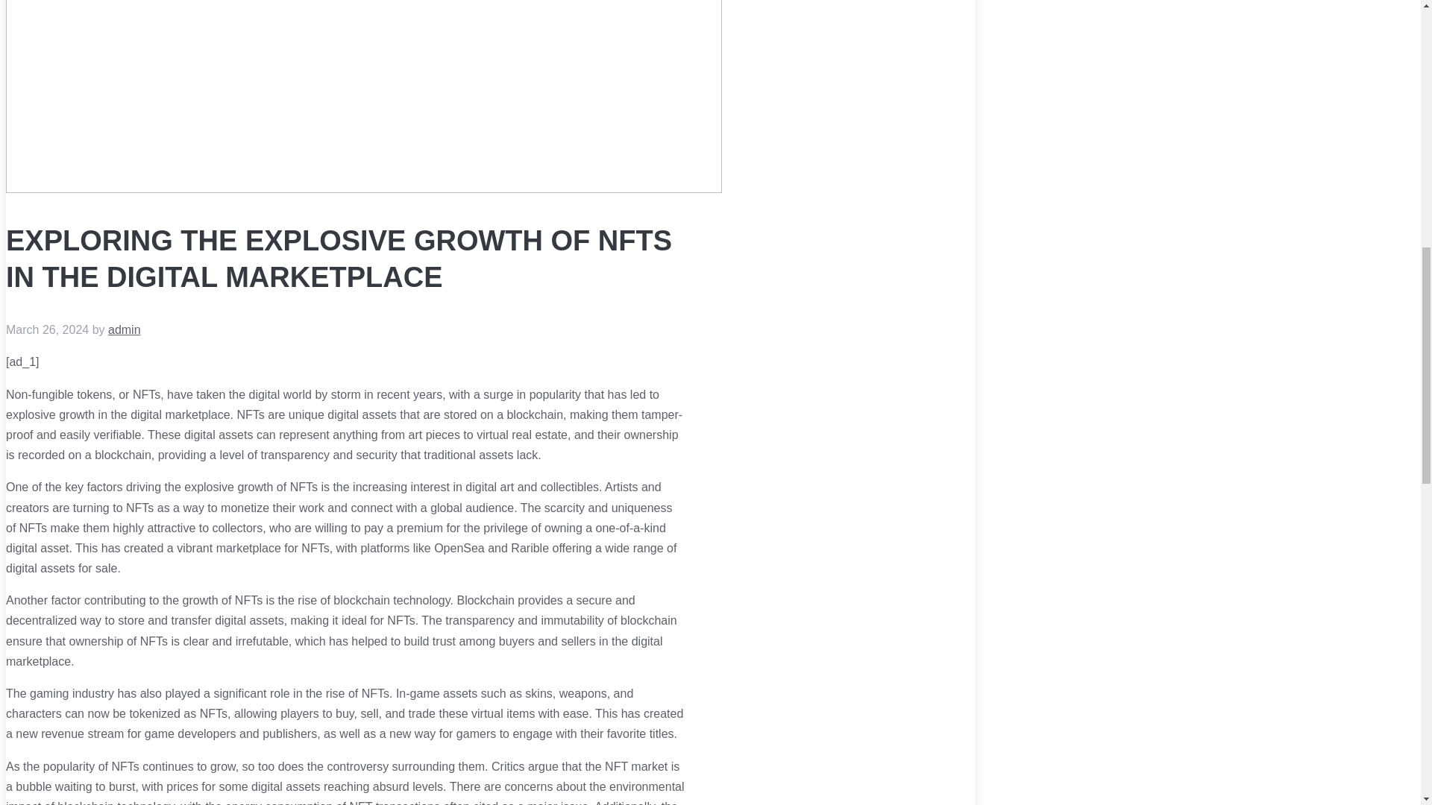 This screenshot has height=805, width=1432. Describe the element at coordinates (124, 329) in the screenshot. I see `admin` at that location.